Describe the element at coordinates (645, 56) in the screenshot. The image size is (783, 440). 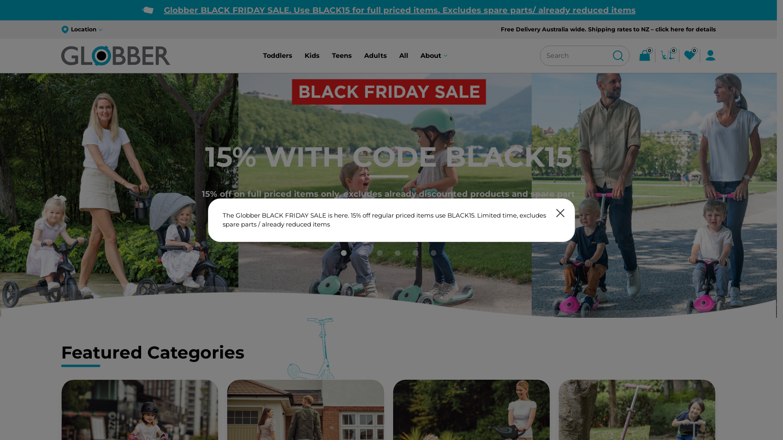
I see `0` at that location.